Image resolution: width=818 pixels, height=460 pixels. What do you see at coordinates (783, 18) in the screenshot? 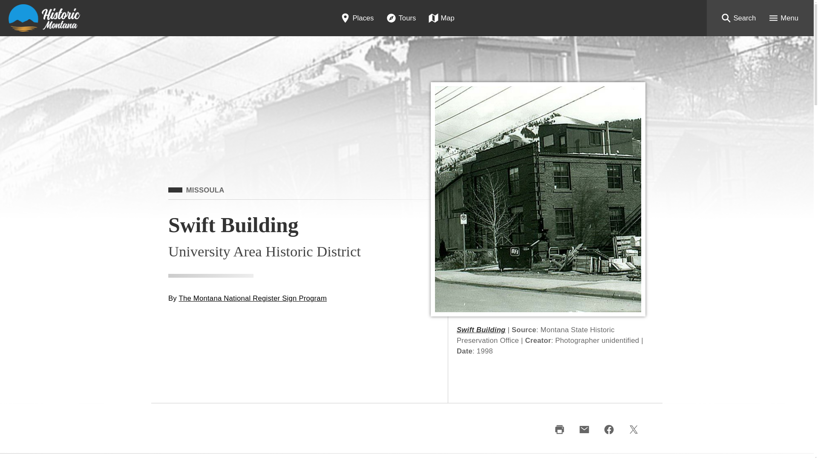
I see `Menu` at bounding box center [783, 18].